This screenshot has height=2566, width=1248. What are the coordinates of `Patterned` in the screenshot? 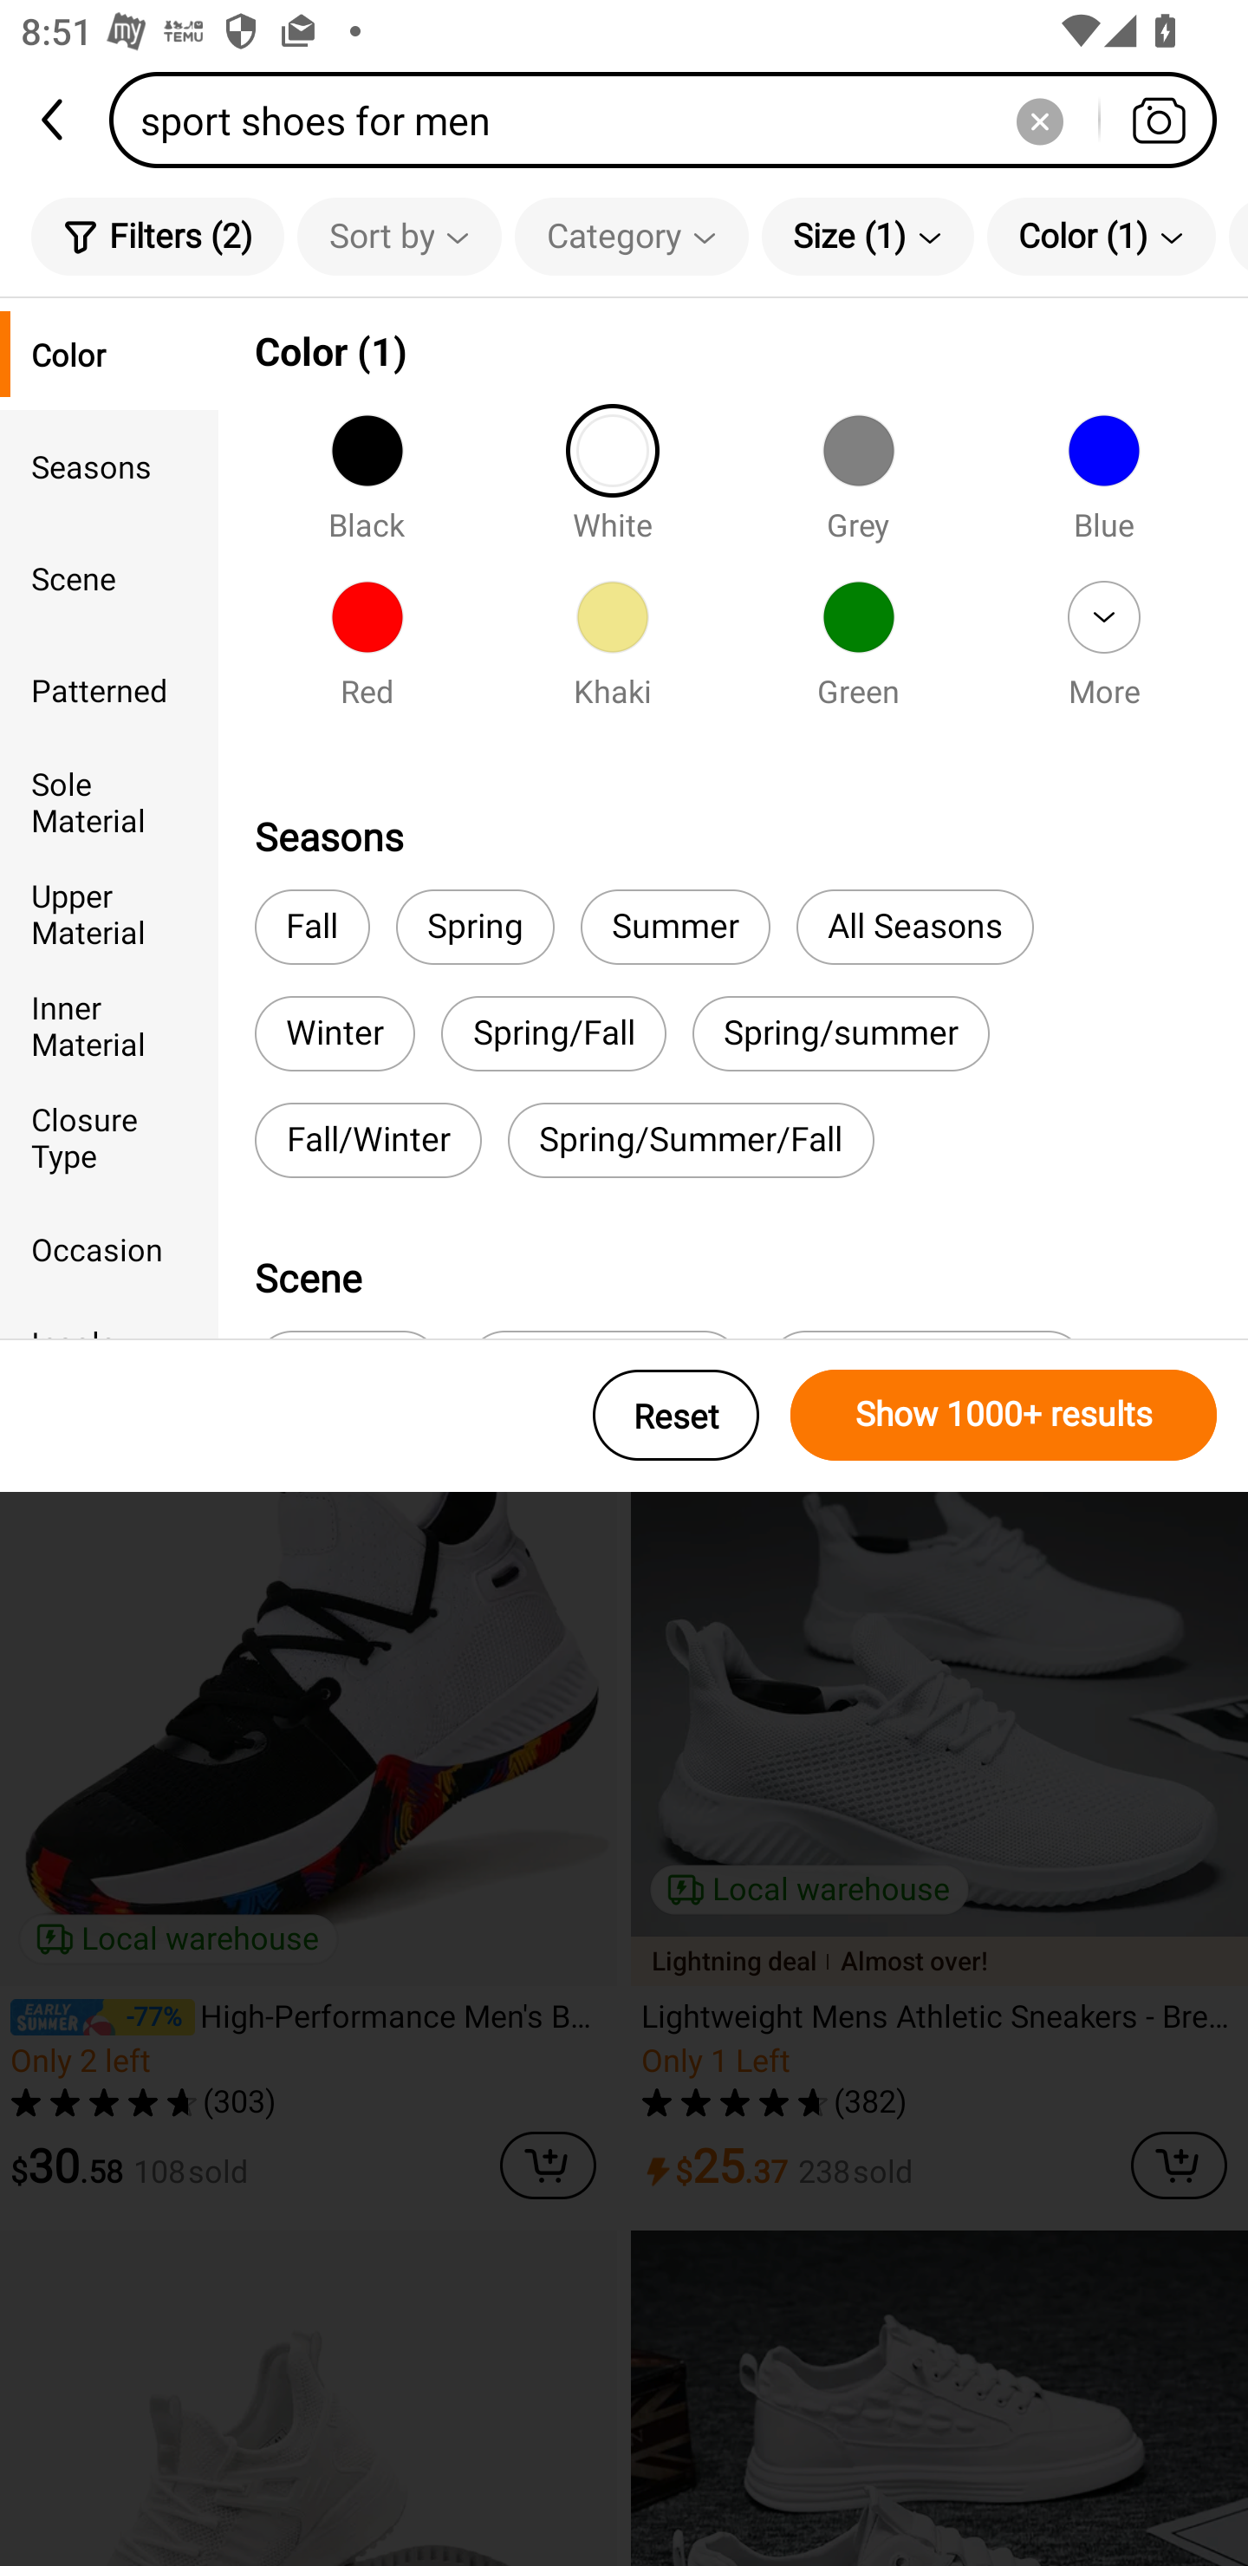 It's located at (109, 690).